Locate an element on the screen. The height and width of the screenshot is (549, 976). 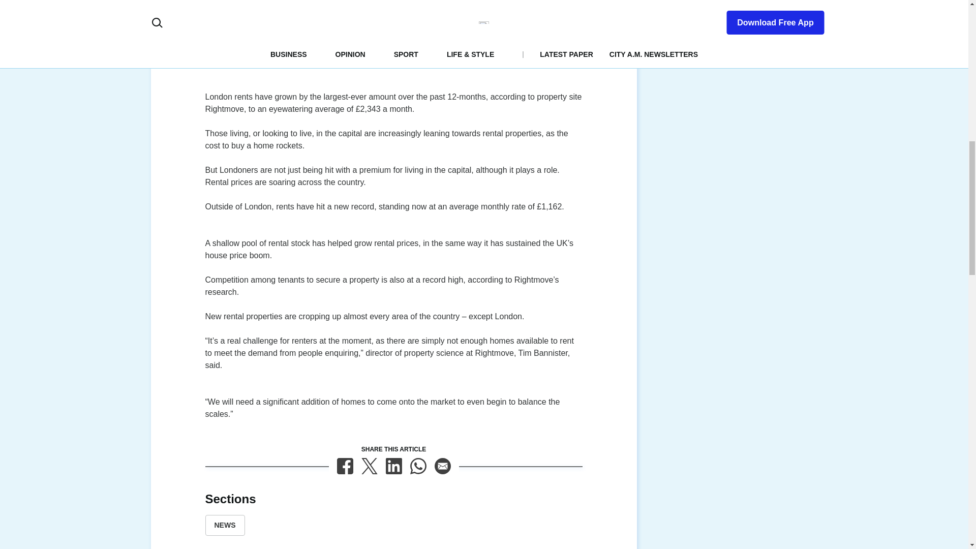
LinkedIn is located at coordinates (393, 466).